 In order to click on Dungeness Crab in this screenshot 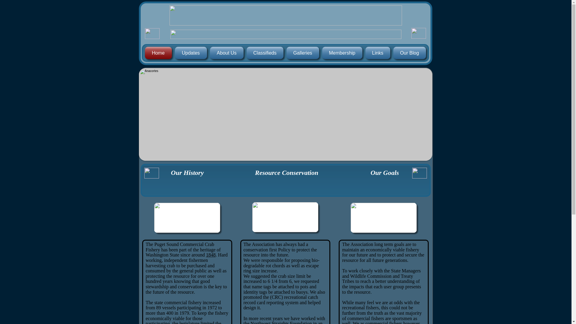, I will do `click(383, 218)`.